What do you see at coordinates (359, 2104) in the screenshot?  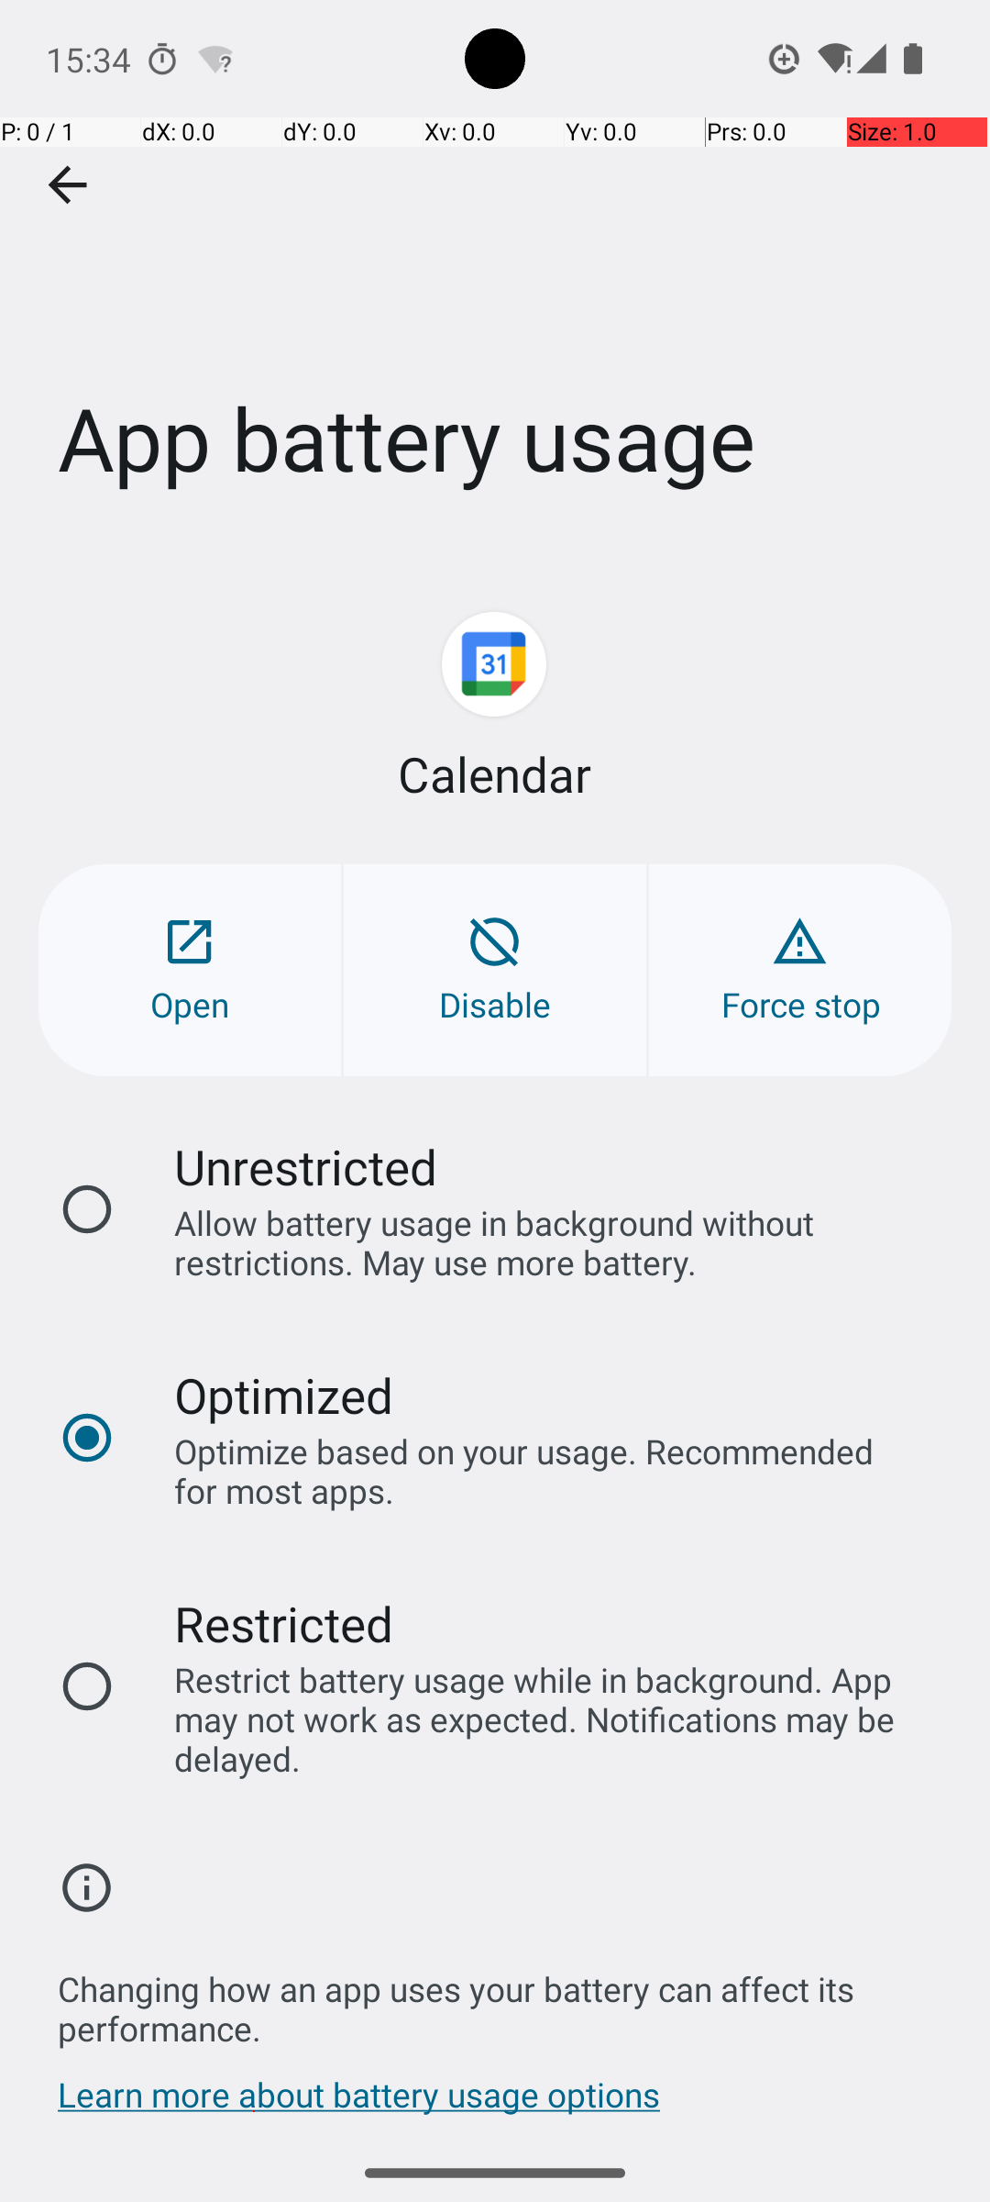 I see `Learn more about battery usage options` at bounding box center [359, 2104].